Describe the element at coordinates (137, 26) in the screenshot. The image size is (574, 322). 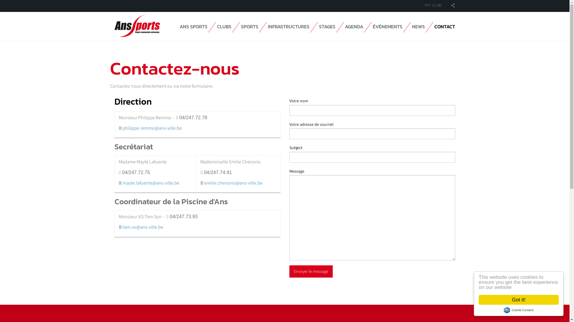
I see `Accueil` at that location.